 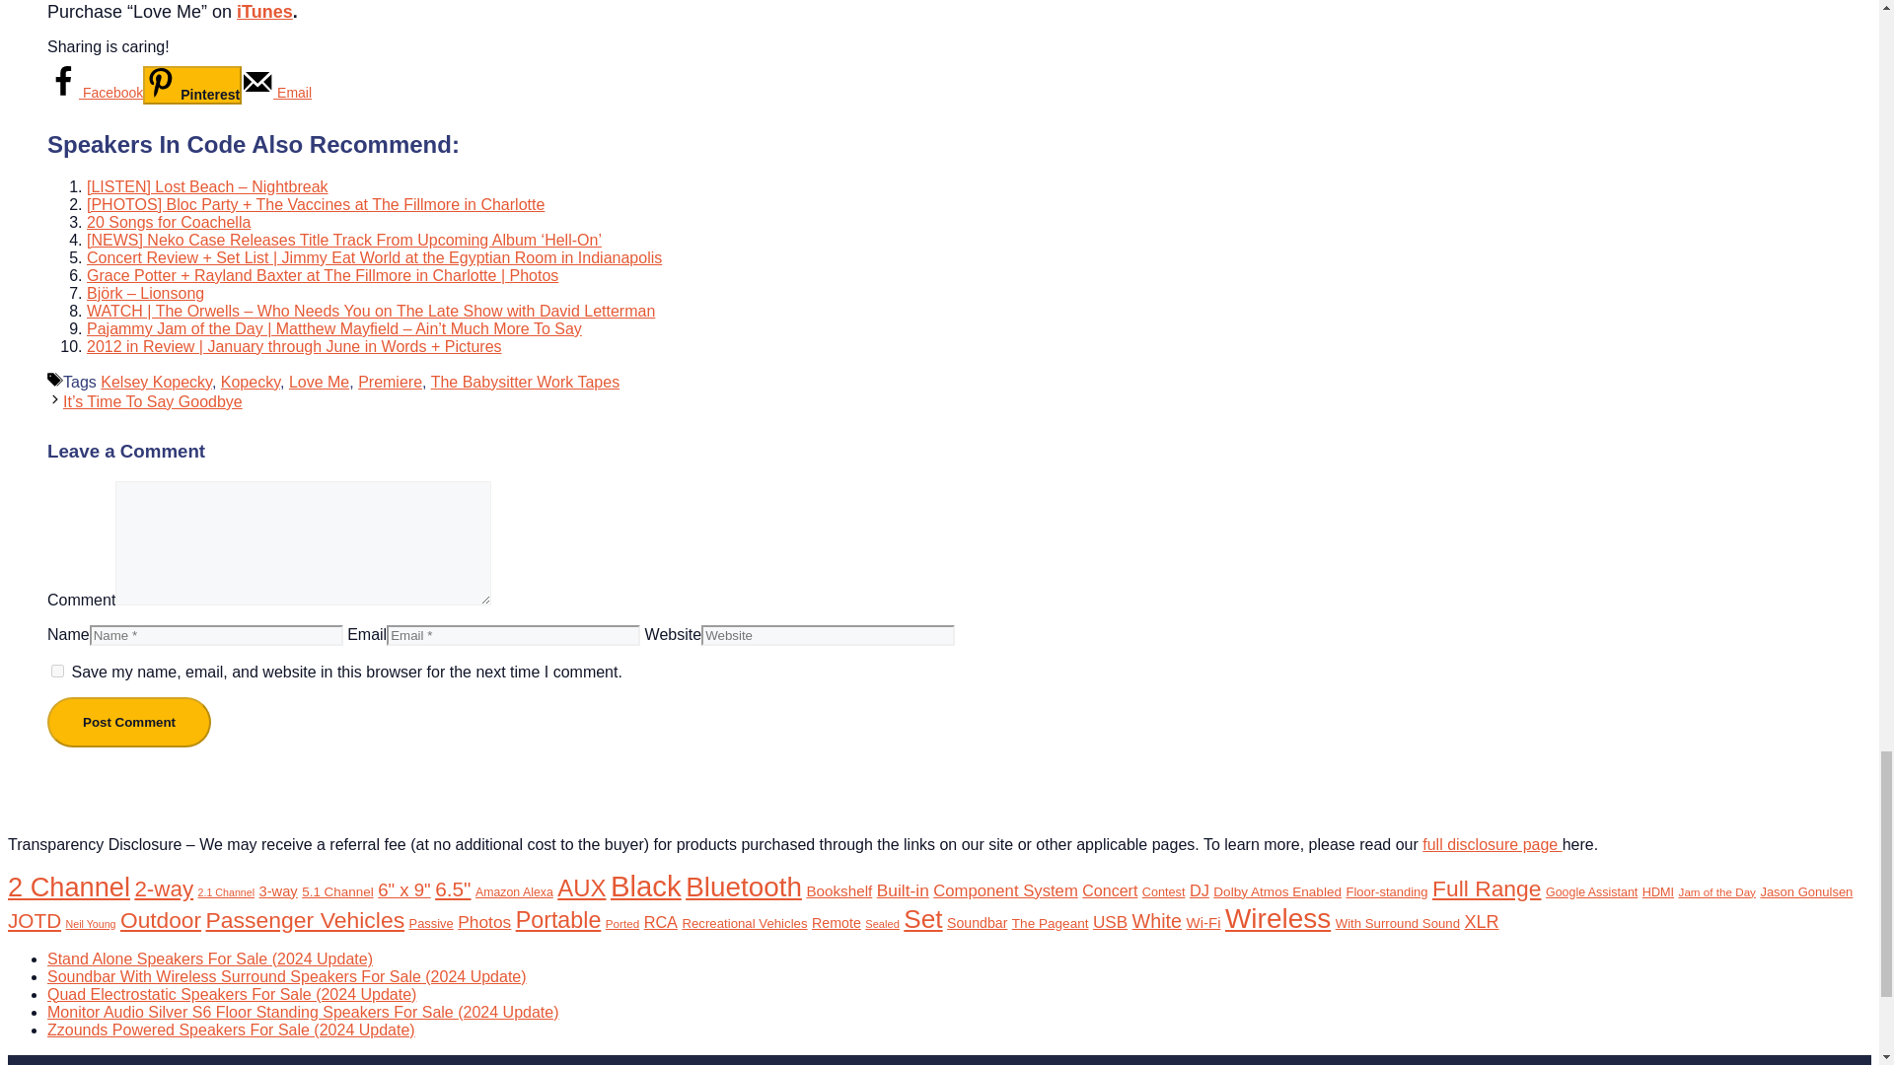 What do you see at coordinates (276, 93) in the screenshot?
I see `Send over email` at bounding box center [276, 93].